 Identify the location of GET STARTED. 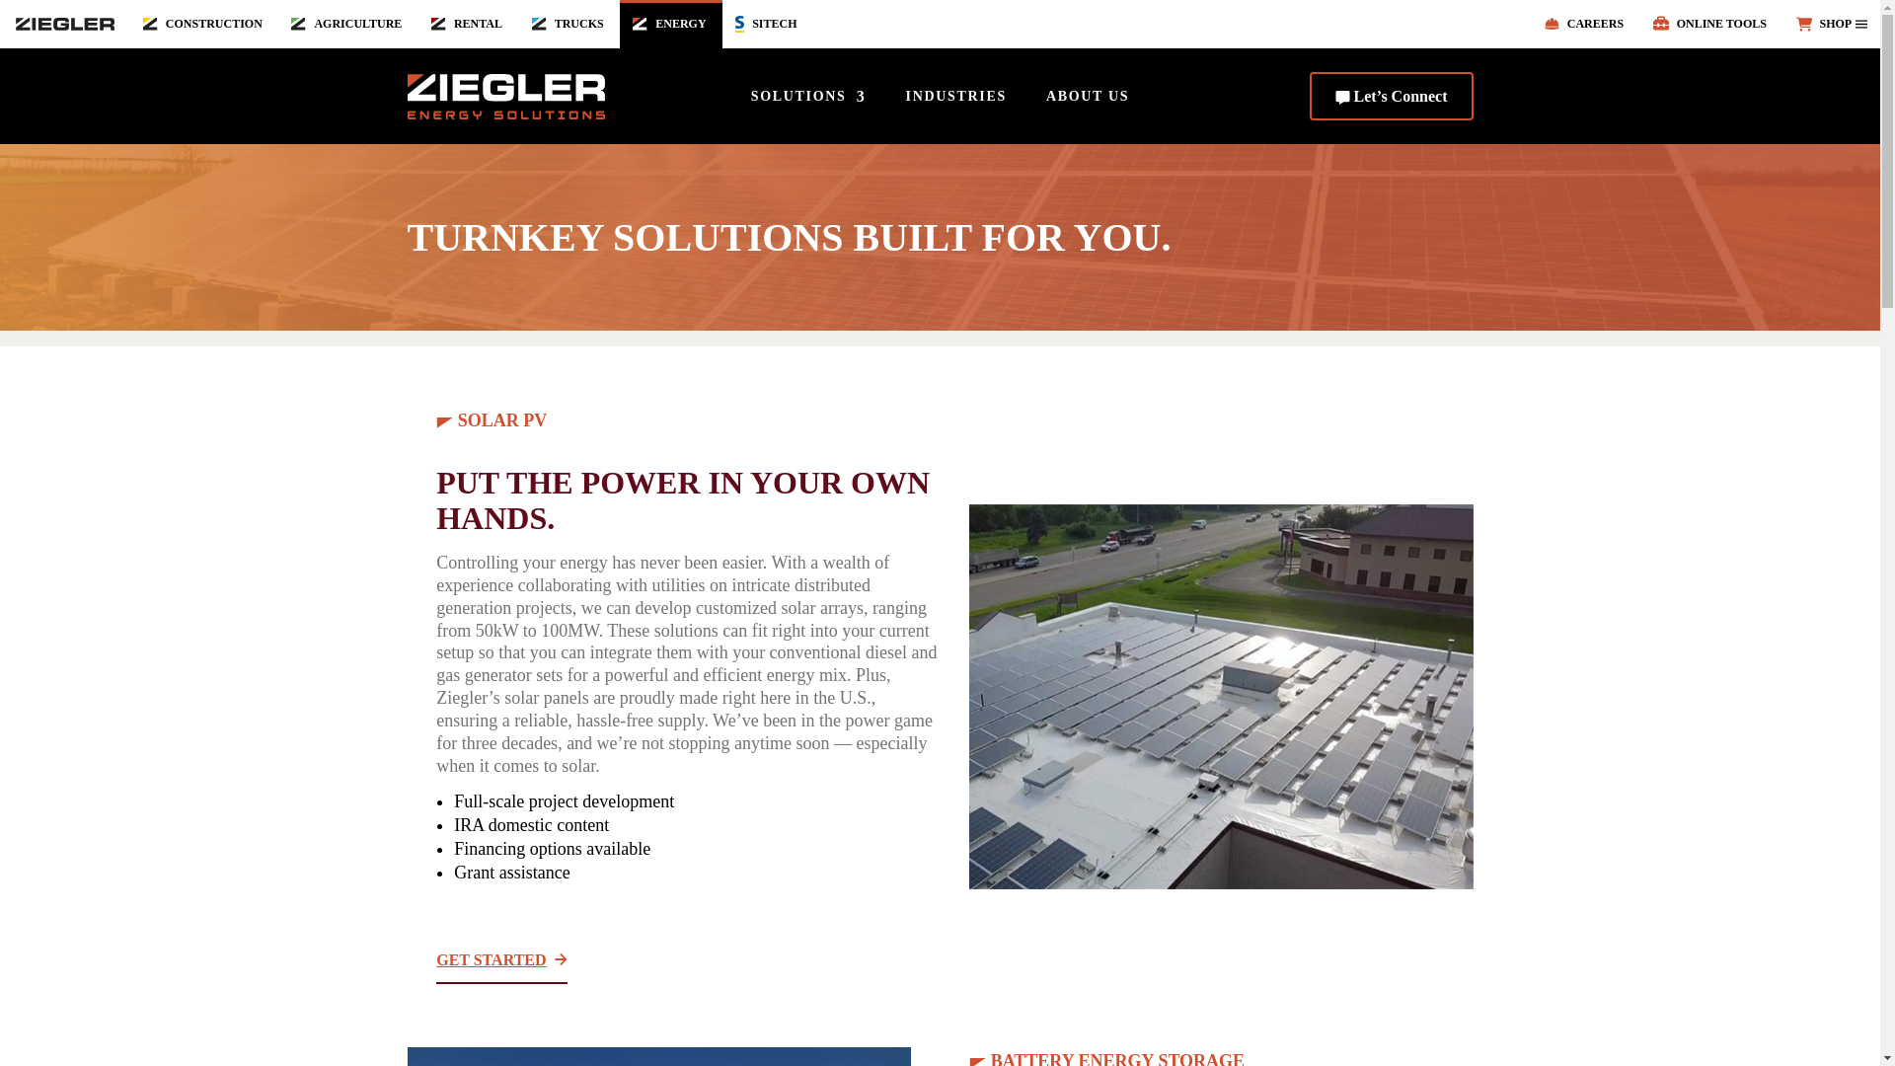
(501, 960).